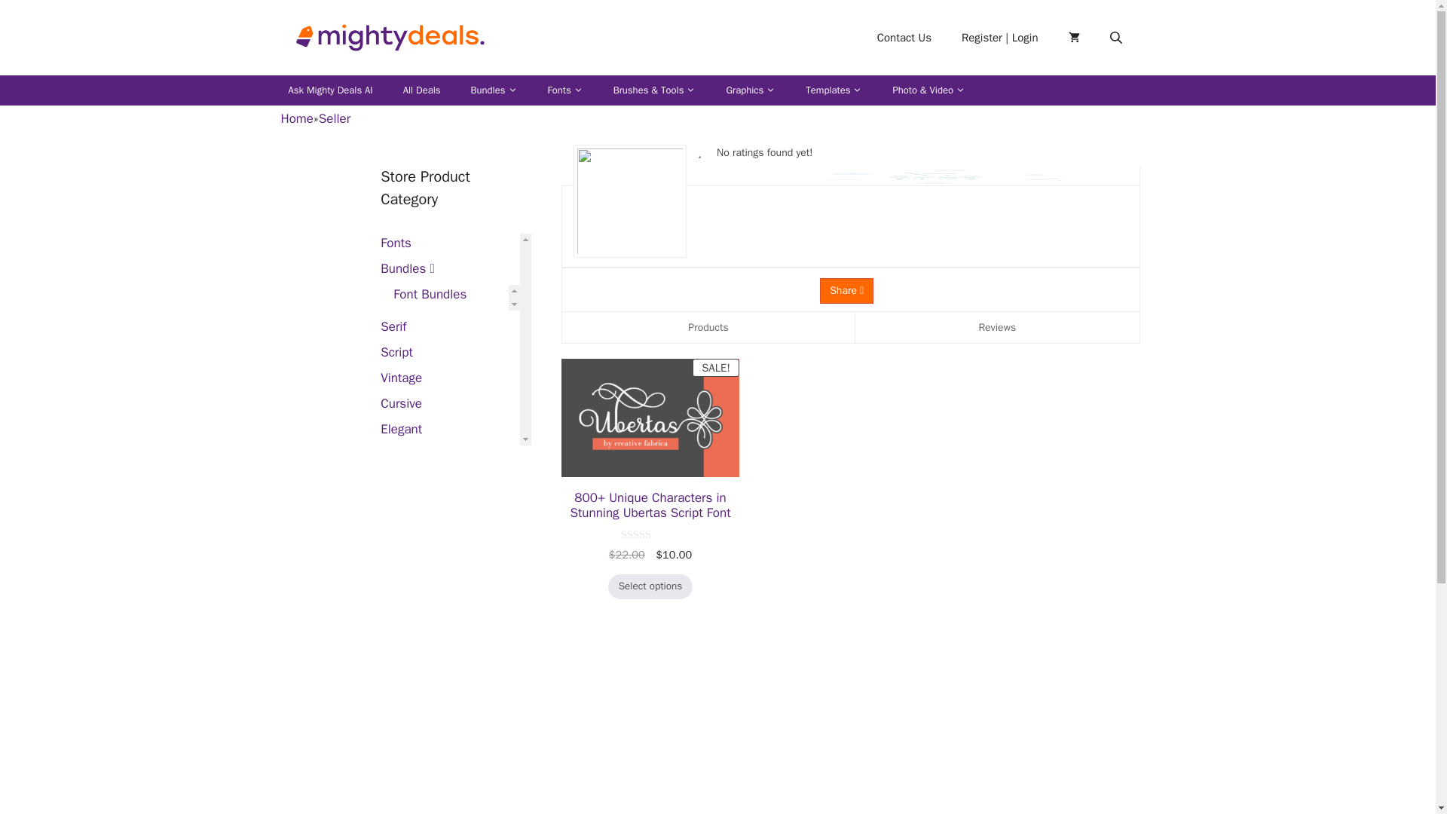  What do you see at coordinates (650, 535) in the screenshot?
I see `Not yet rated` at bounding box center [650, 535].